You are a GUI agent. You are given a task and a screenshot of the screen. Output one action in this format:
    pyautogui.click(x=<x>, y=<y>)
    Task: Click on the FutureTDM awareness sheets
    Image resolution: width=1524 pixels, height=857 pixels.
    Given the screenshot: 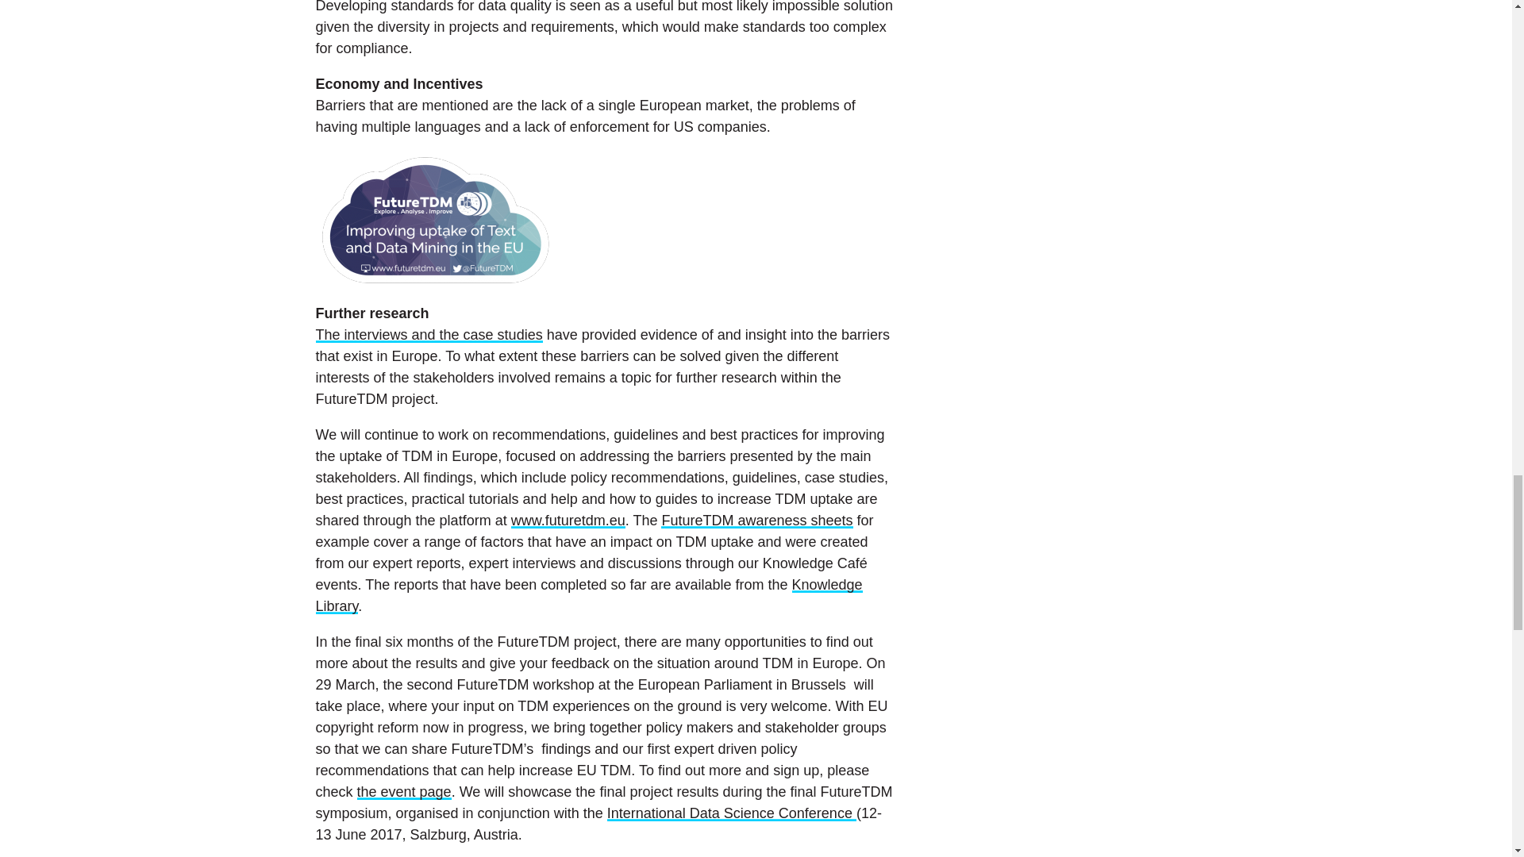 What is the action you would take?
    pyautogui.click(x=756, y=521)
    